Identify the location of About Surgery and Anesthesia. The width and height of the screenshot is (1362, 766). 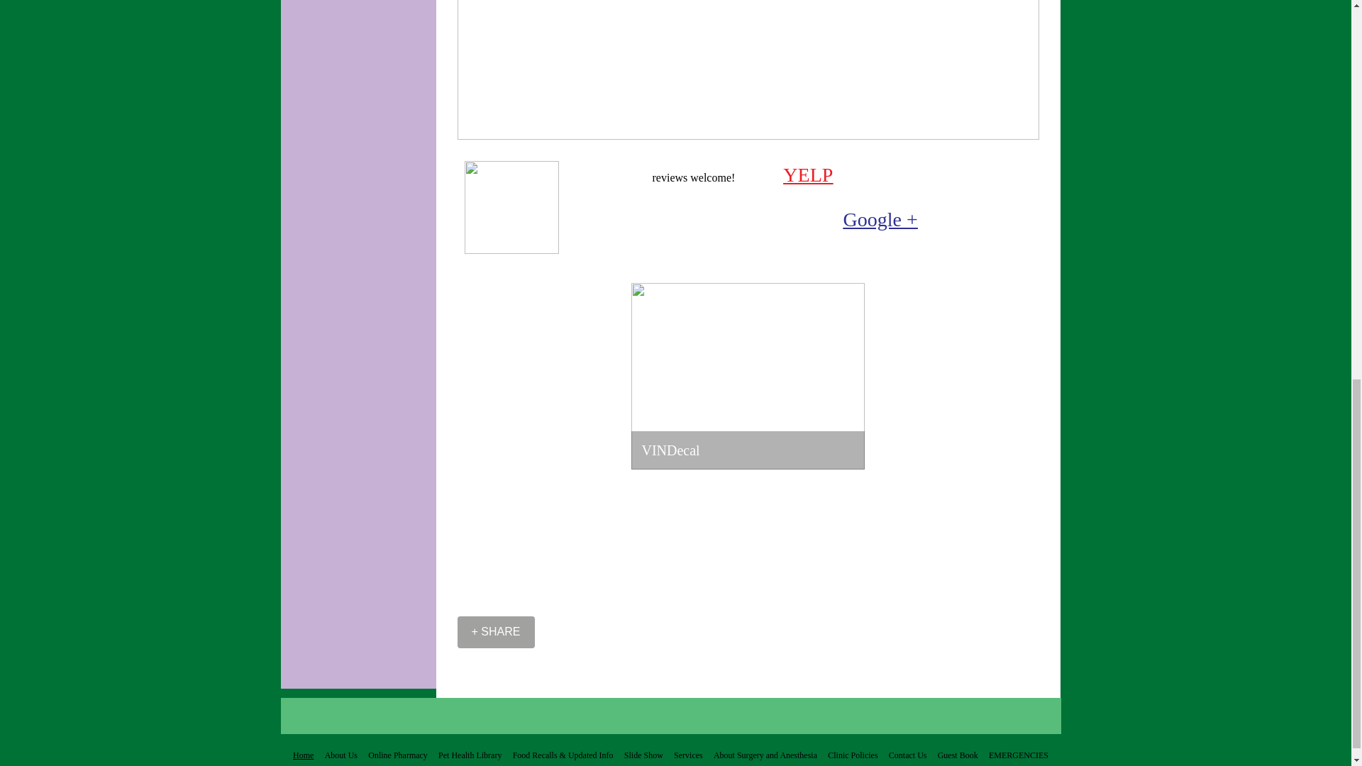
(765, 753).